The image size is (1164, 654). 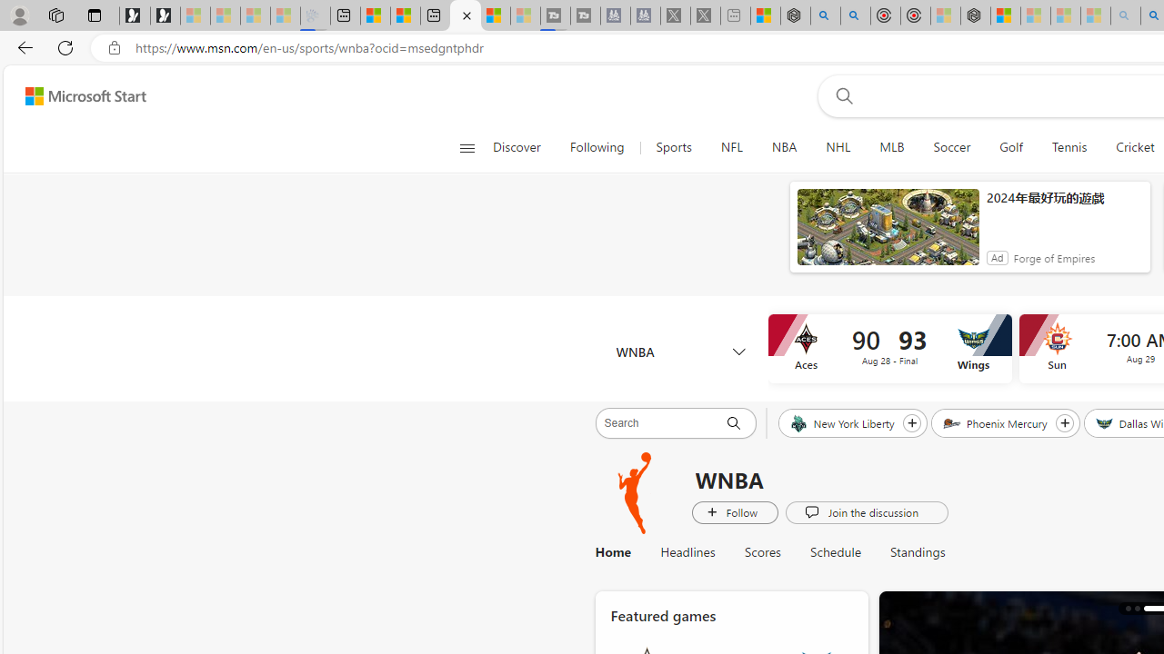 What do you see at coordinates (636, 493) in the screenshot?
I see `WNBA` at bounding box center [636, 493].